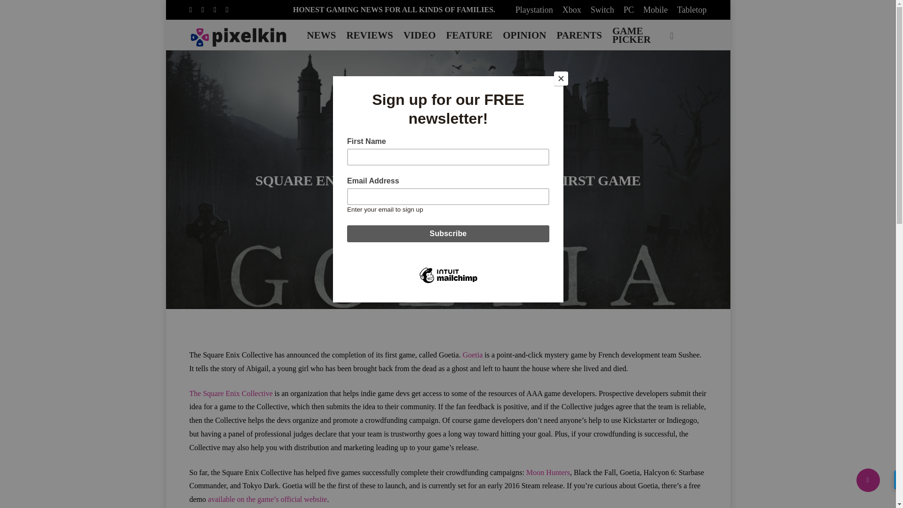 Image resolution: width=903 pixels, height=508 pixels. What do you see at coordinates (548, 472) in the screenshot?
I see `Moon Hunters` at bounding box center [548, 472].